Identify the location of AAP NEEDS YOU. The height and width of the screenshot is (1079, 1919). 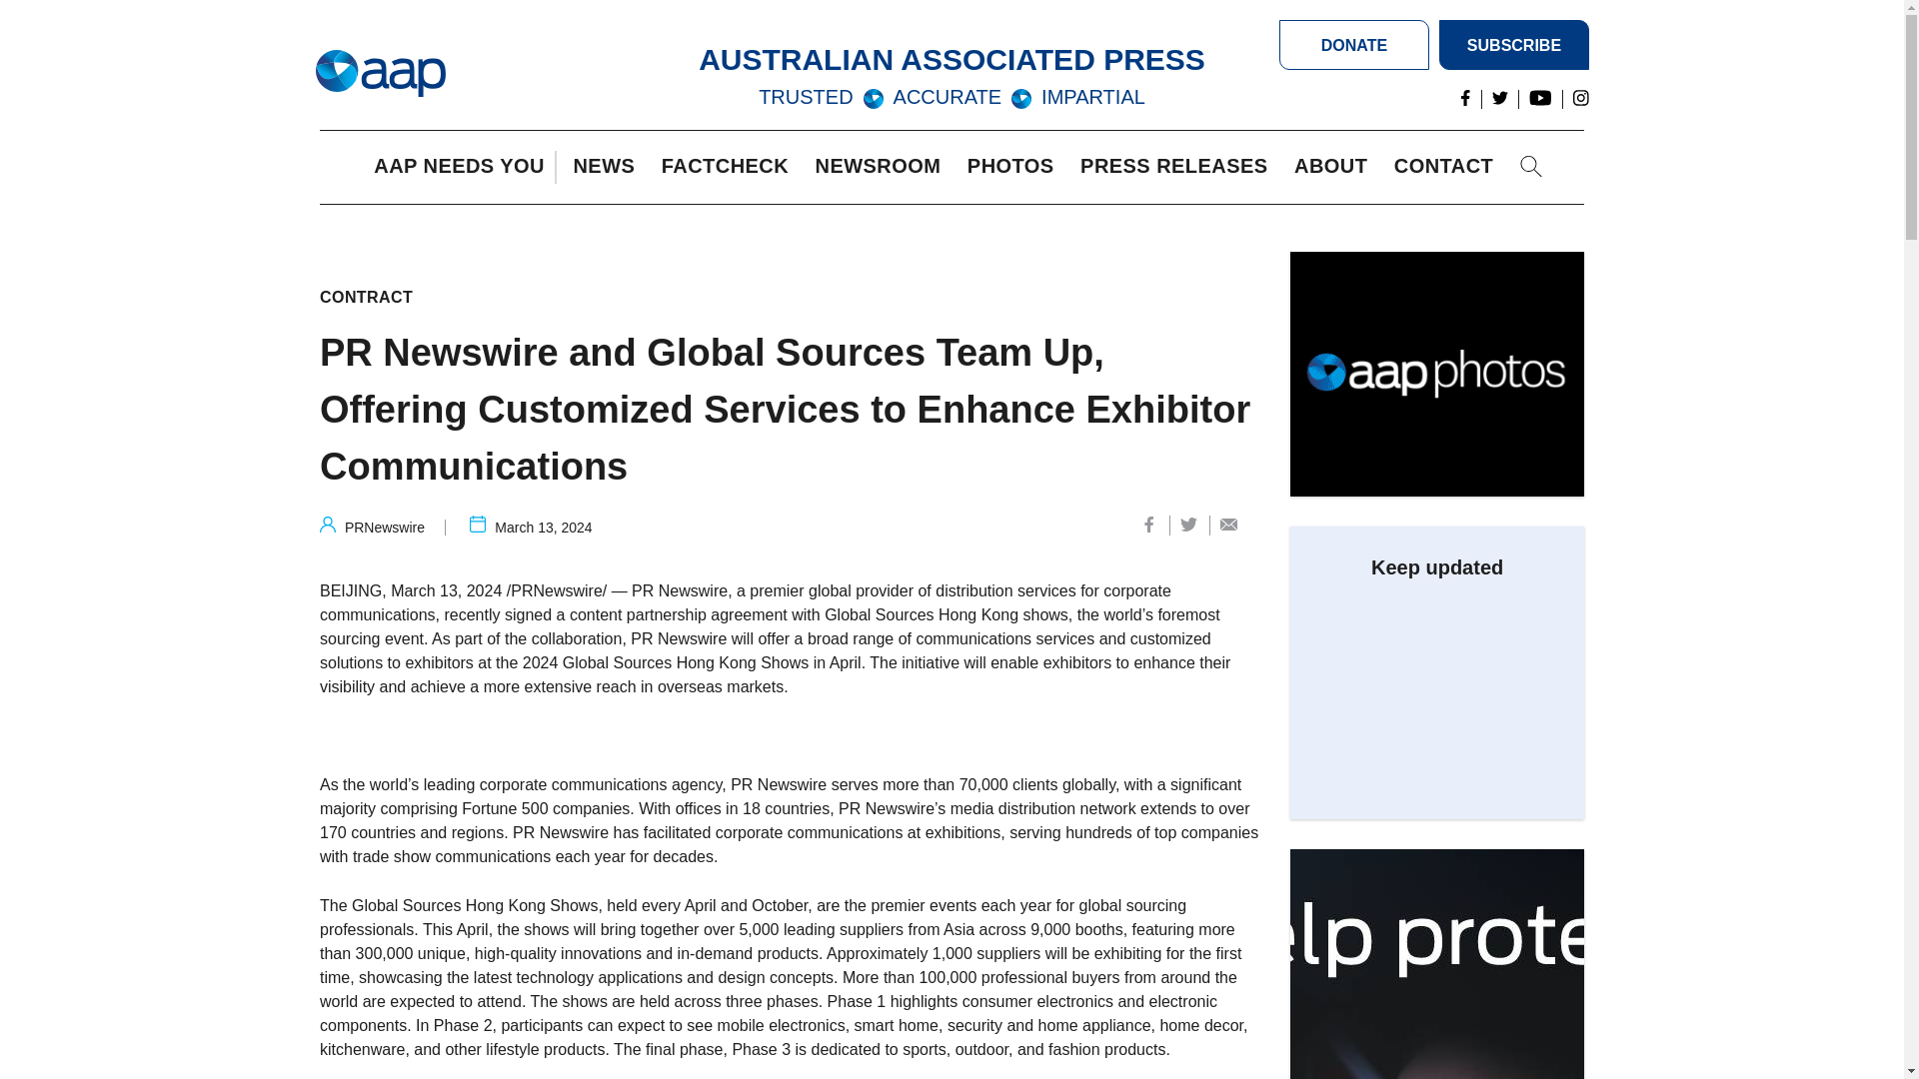
(464, 167).